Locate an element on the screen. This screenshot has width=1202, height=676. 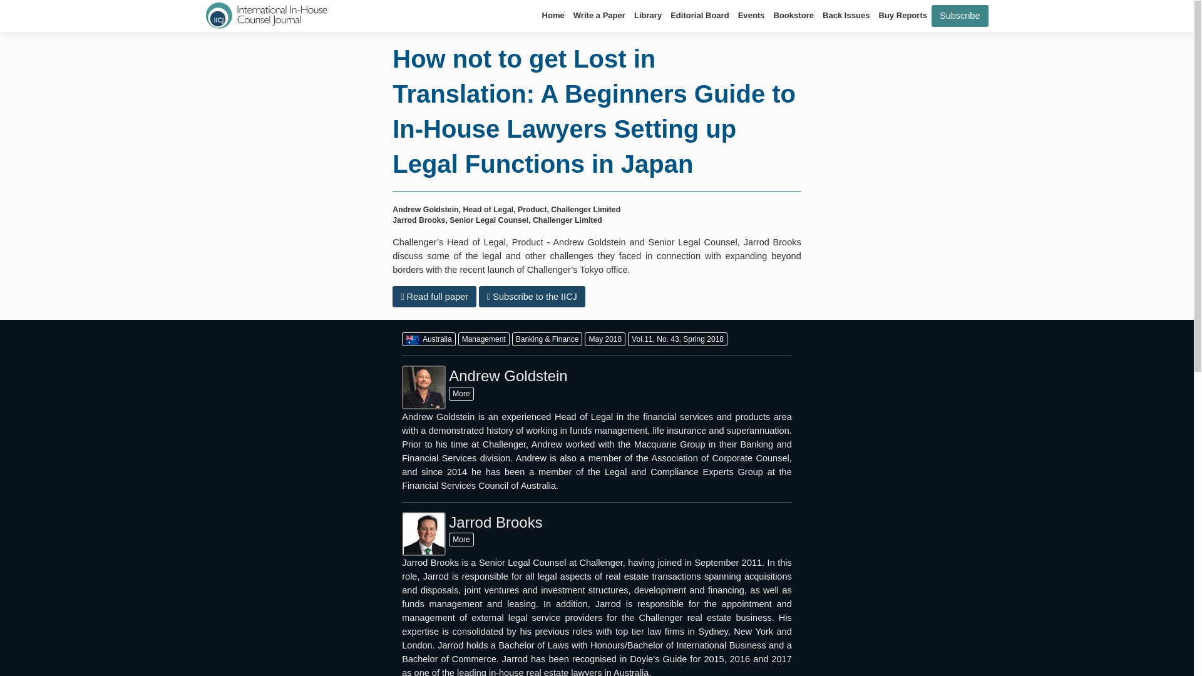
View all papers by Jarrod Brooks is located at coordinates (461, 540).